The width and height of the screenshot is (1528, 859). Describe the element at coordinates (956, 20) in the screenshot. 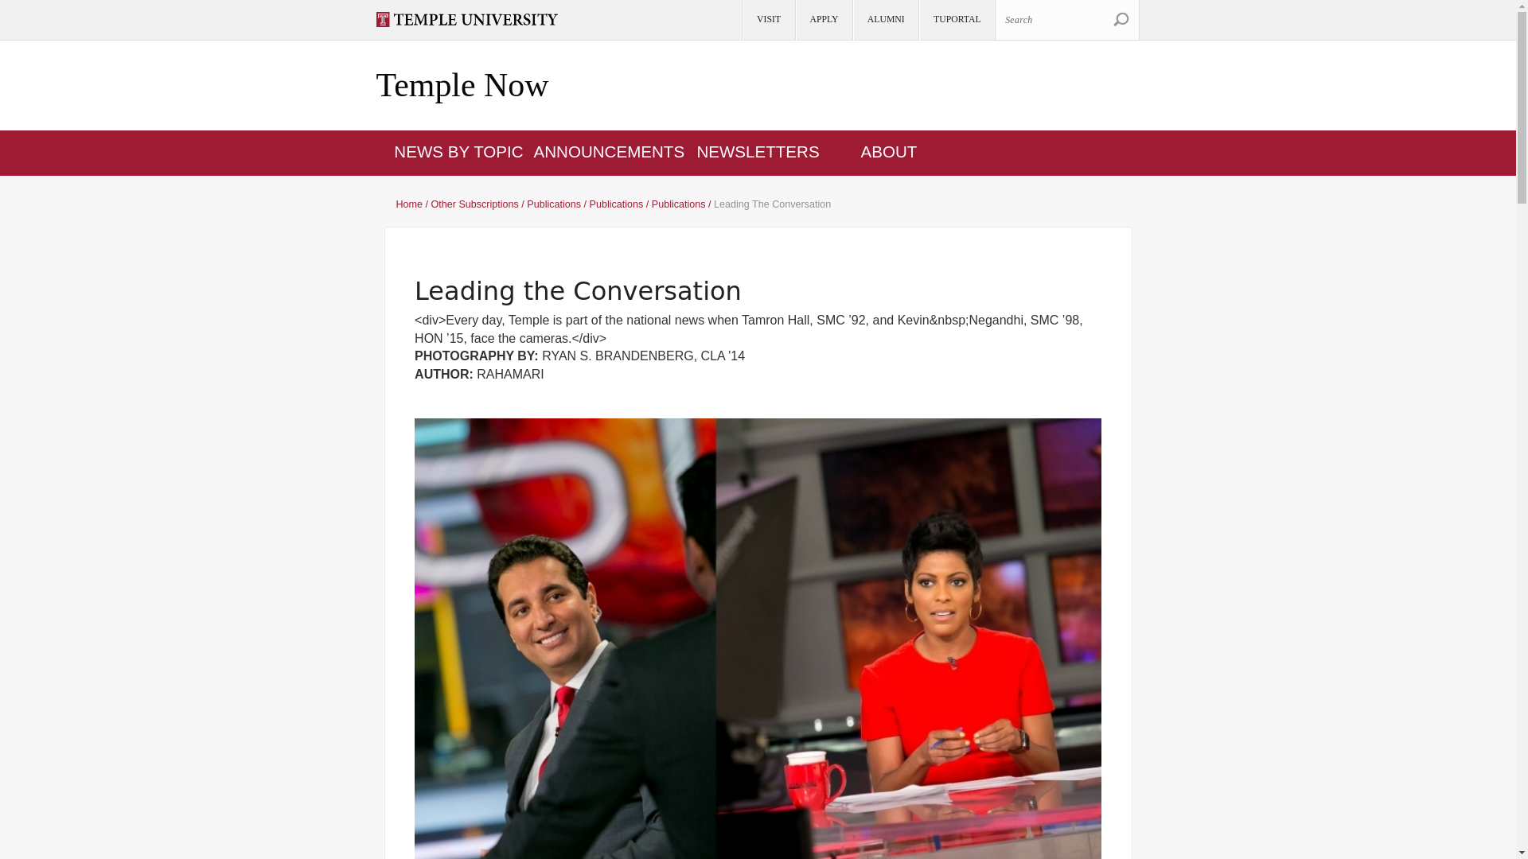

I see `TUPORTAL` at that location.